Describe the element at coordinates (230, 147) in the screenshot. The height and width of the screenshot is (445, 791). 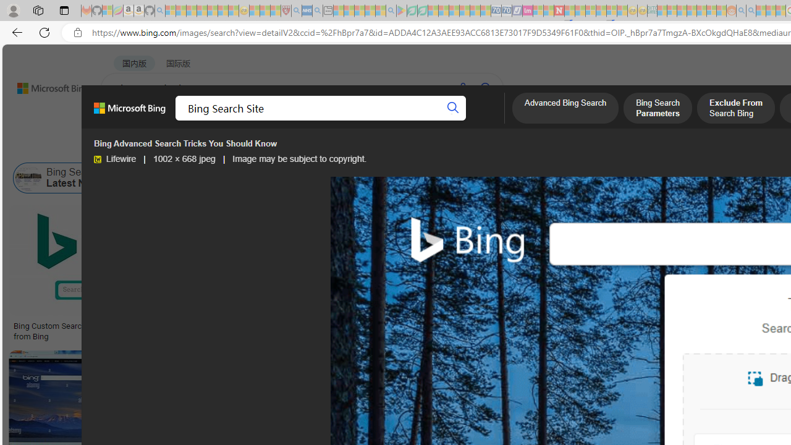
I see `Type` at that location.